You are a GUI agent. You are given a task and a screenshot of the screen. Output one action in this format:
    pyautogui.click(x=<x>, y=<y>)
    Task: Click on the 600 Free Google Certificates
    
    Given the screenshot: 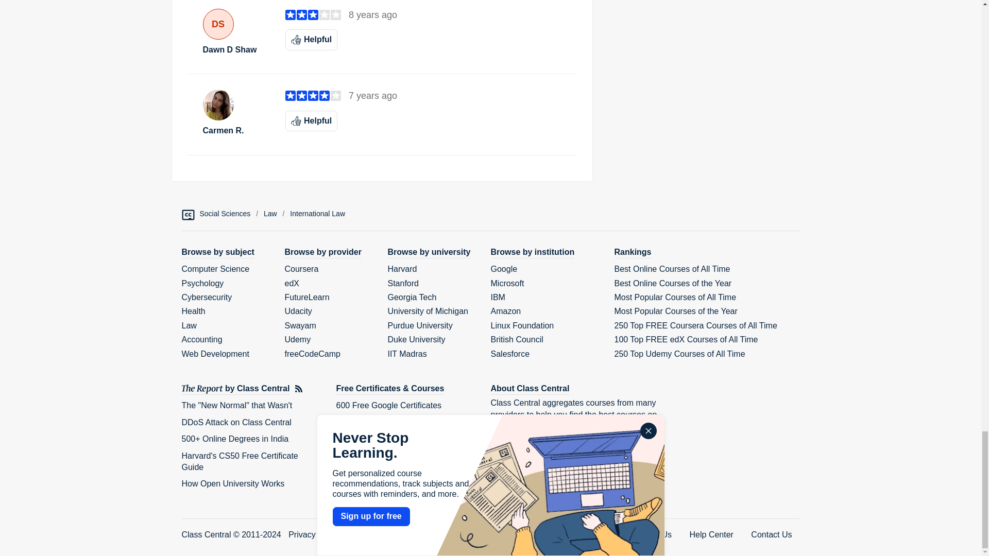 What is the action you would take?
    pyautogui.click(x=388, y=405)
    